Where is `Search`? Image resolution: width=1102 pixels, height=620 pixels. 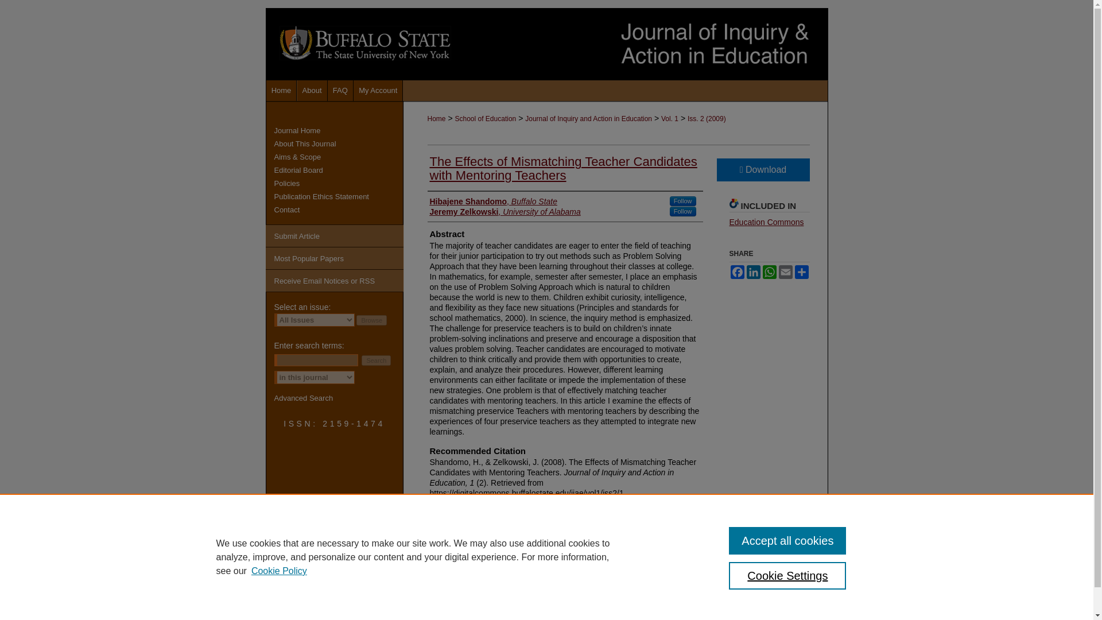 Search is located at coordinates (376, 361).